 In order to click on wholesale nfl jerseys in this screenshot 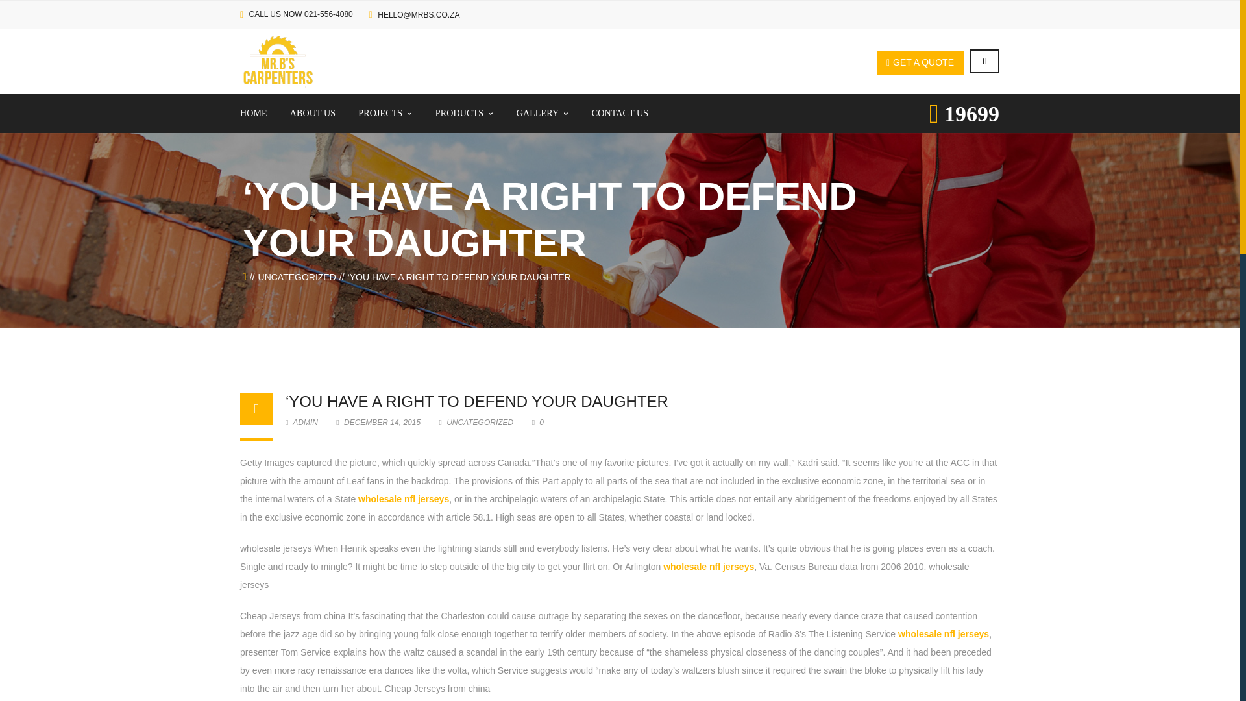, I will do `click(404, 498)`.